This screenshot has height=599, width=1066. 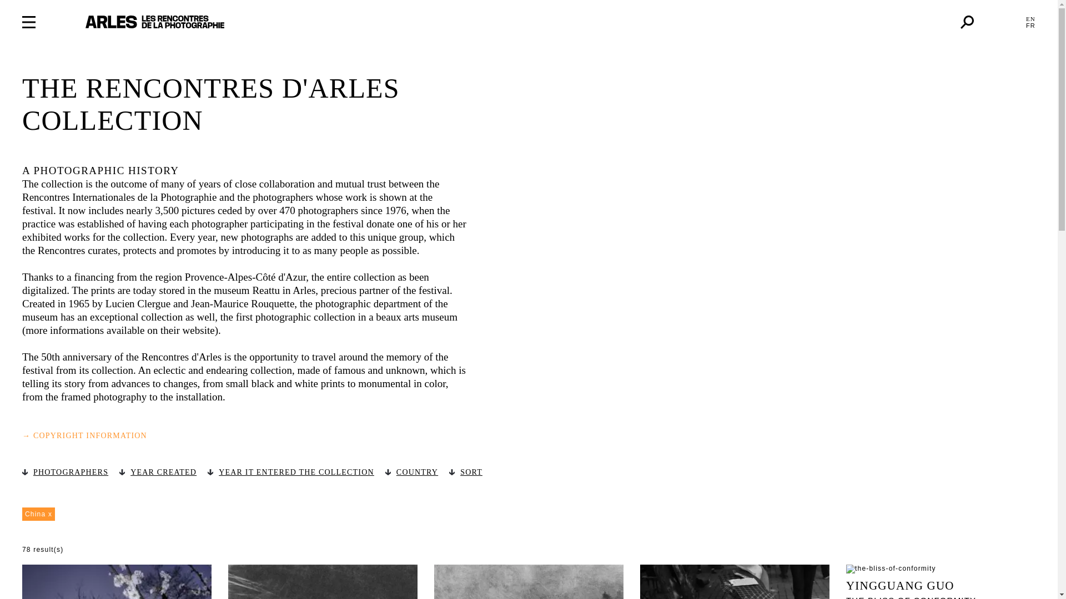 What do you see at coordinates (934, 22) in the screenshot?
I see `Ticketing` at bounding box center [934, 22].